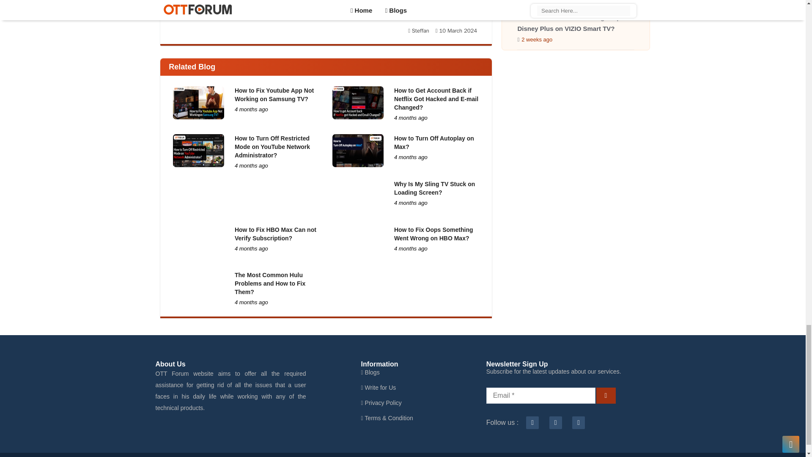  What do you see at coordinates (274, 95) in the screenshot?
I see `How to Fix Youtube App Not Working on Samsung TV?` at bounding box center [274, 95].